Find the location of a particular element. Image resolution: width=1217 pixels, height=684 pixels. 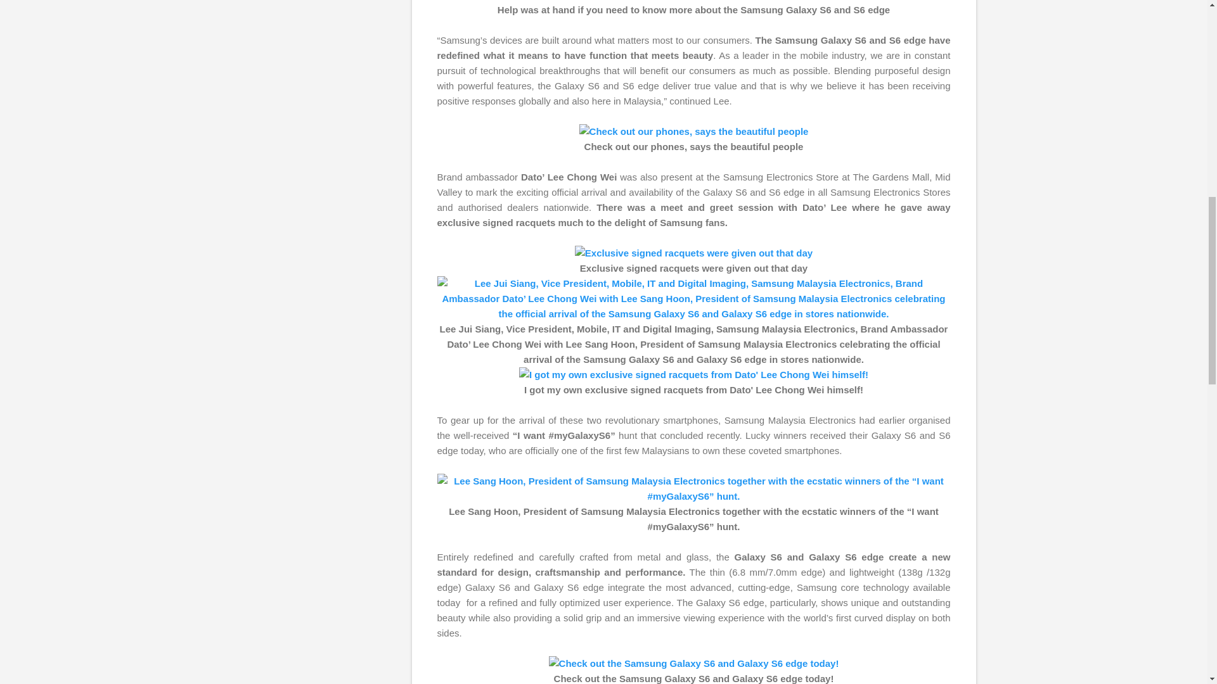

Check out our phones, says the beautiful people is located at coordinates (693, 132).